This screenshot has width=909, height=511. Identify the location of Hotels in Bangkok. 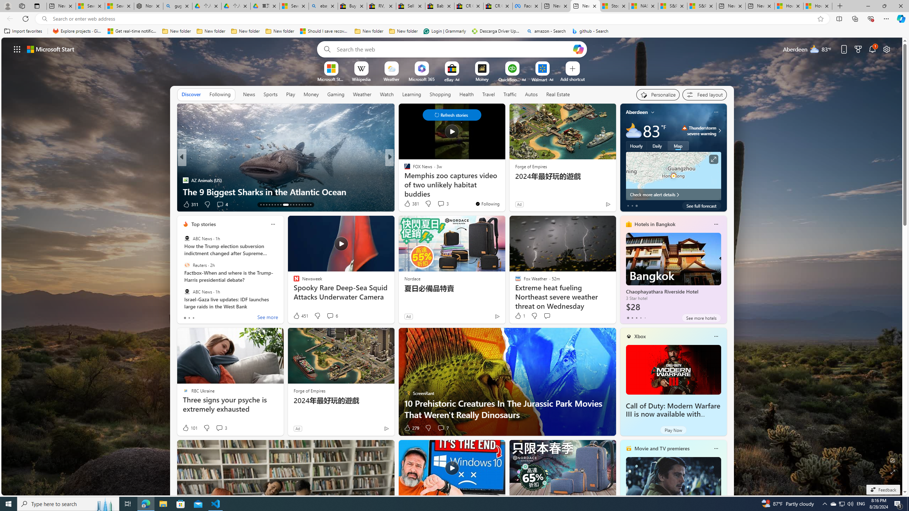
(655, 224).